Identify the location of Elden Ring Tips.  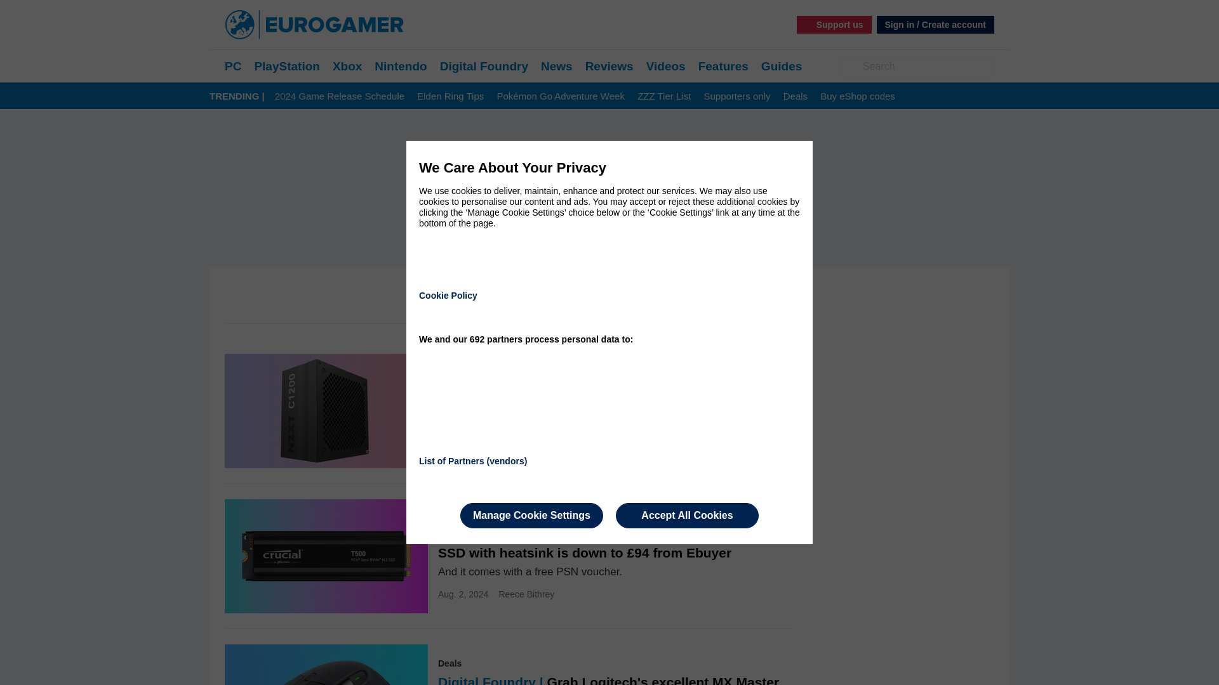
(450, 96).